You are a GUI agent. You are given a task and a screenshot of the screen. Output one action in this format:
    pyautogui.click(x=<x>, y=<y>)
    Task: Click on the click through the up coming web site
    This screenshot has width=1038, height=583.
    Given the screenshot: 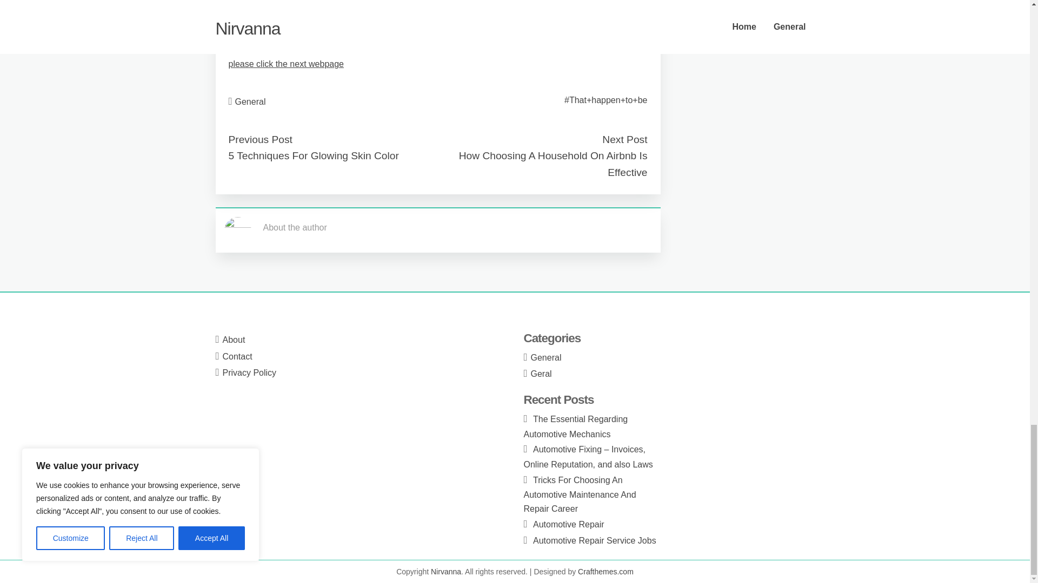 What is the action you would take?
    pyautogui.click(x=303, y=9)
    